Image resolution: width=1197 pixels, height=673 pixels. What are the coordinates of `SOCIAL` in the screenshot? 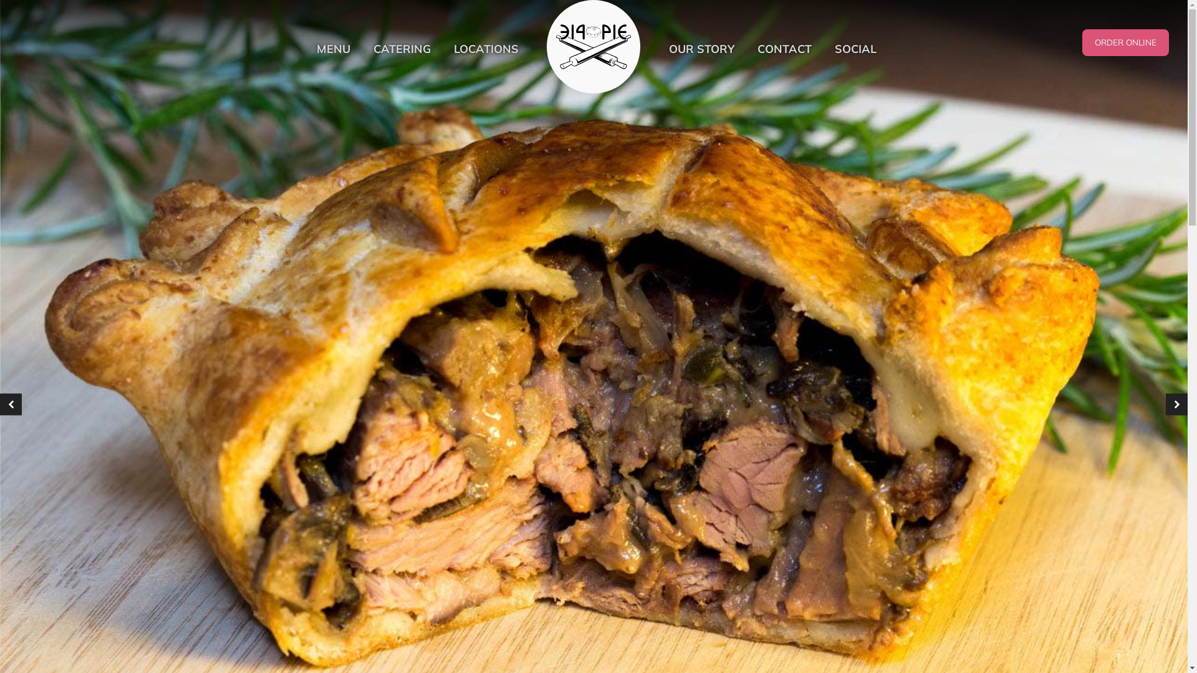 It's located at (856, 50).